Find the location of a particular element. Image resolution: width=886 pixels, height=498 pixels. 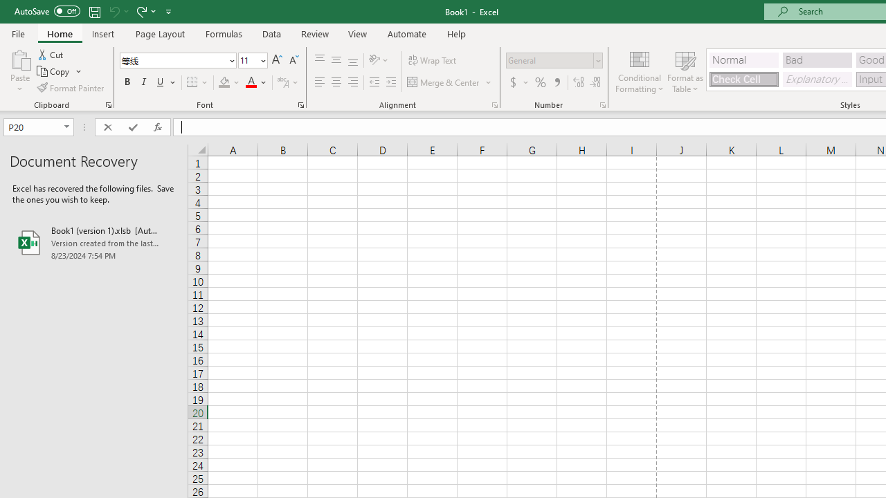

Italic is located at coordinates (144, 83).